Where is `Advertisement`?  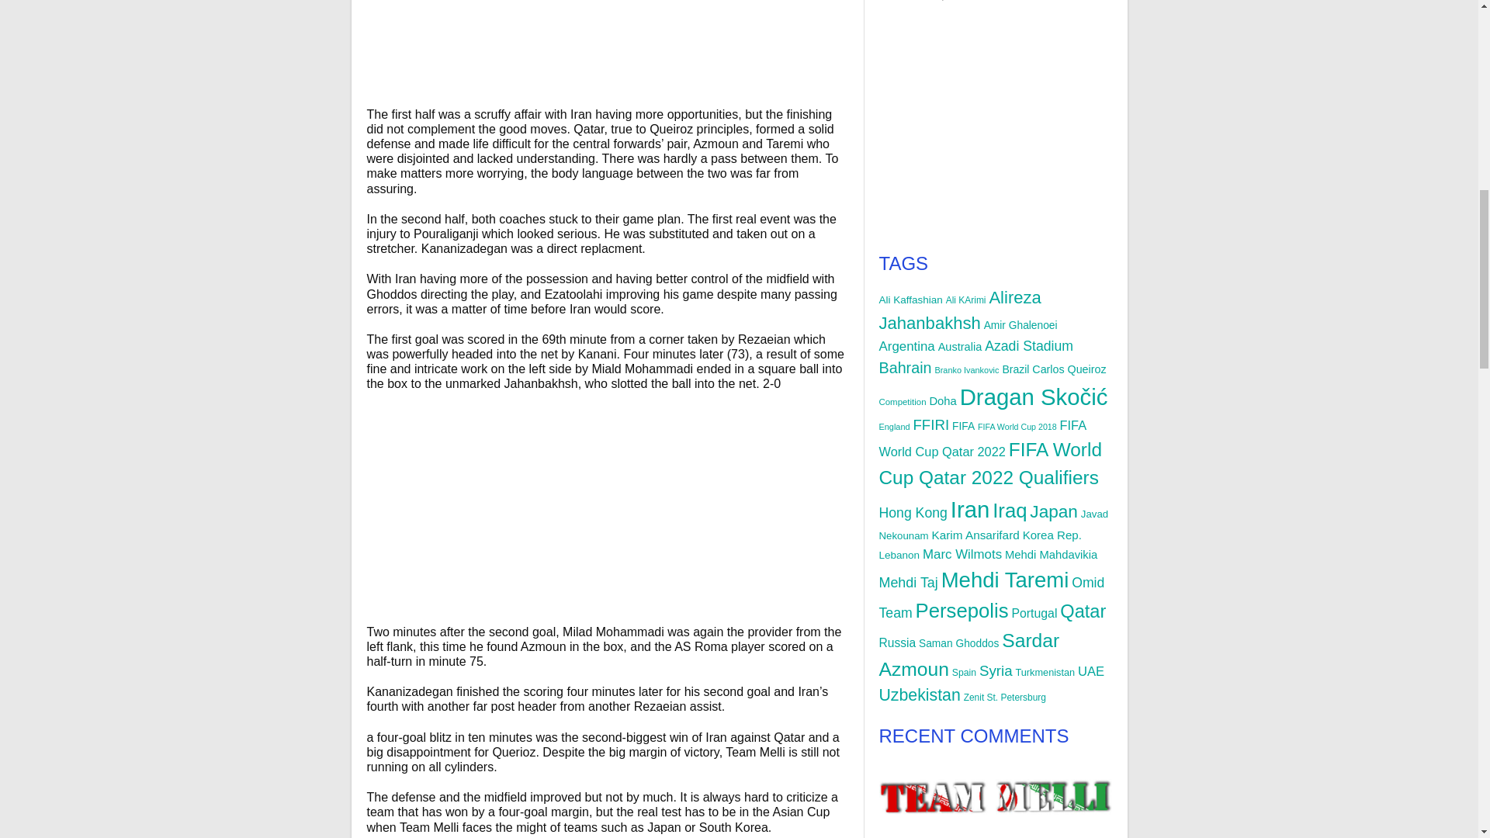
Advertisement is located at coordinates (1043, 126).